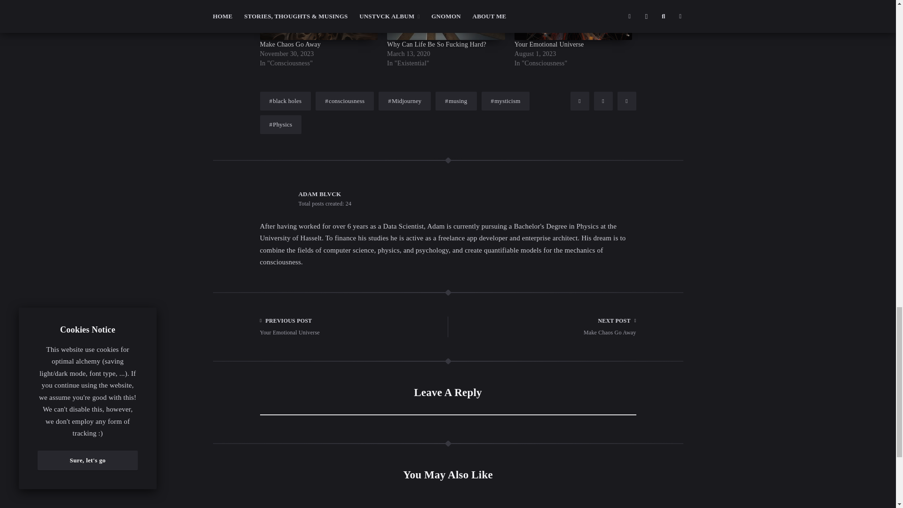 The height and width of the screenshot is (508, 903). I want to click on Why Can Life Be So Fucking Hard?, so click(446, 20).